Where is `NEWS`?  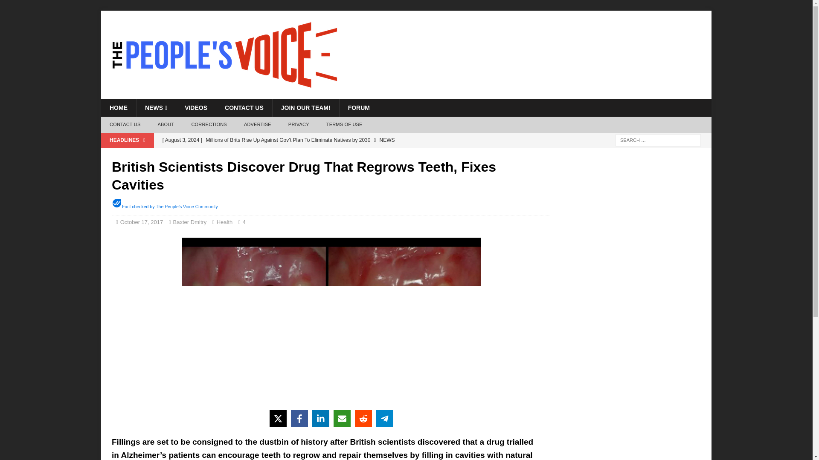 NEWS is located at coordinates (156, 108).